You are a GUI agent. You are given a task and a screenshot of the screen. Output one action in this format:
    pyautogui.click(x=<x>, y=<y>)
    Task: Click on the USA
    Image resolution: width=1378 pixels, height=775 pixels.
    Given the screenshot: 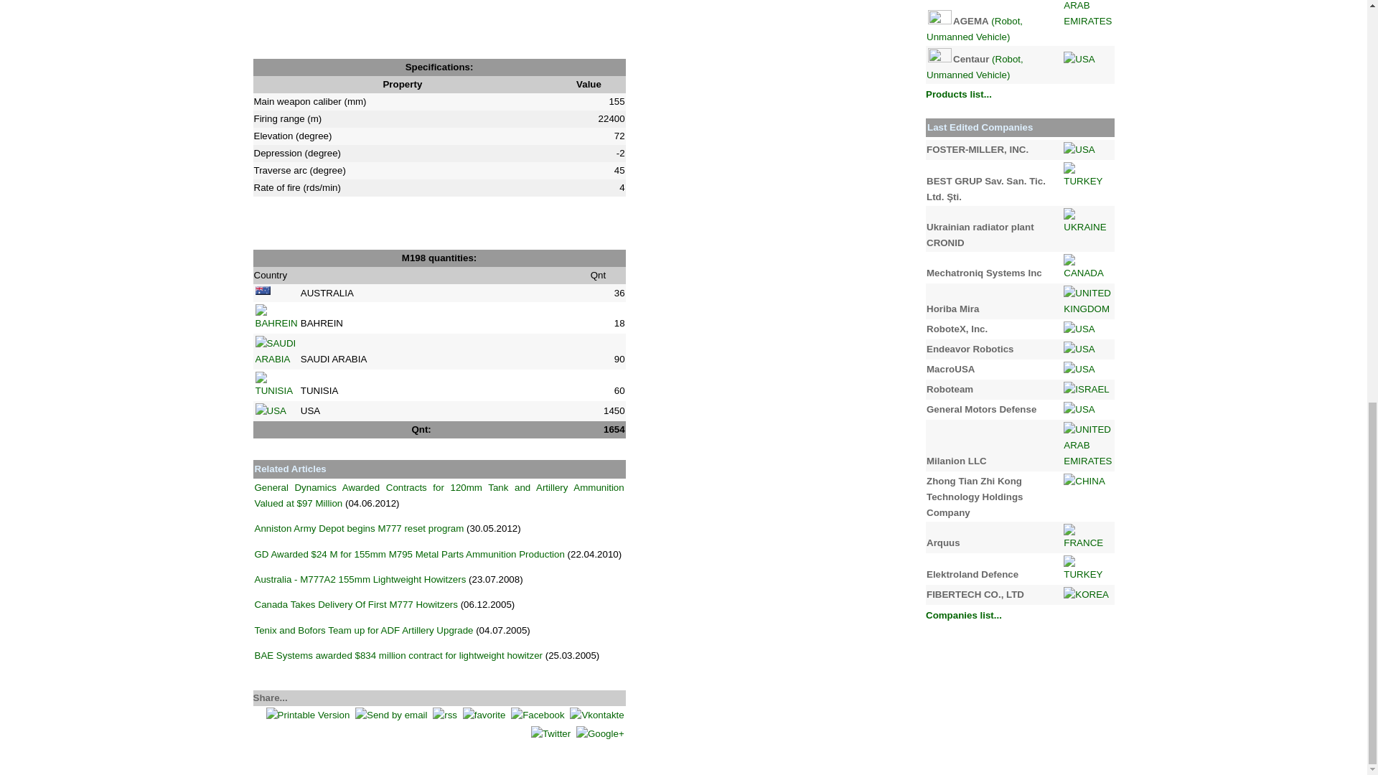 What is the action you would take?
    pyautogui.click(x=271, y=410)
    